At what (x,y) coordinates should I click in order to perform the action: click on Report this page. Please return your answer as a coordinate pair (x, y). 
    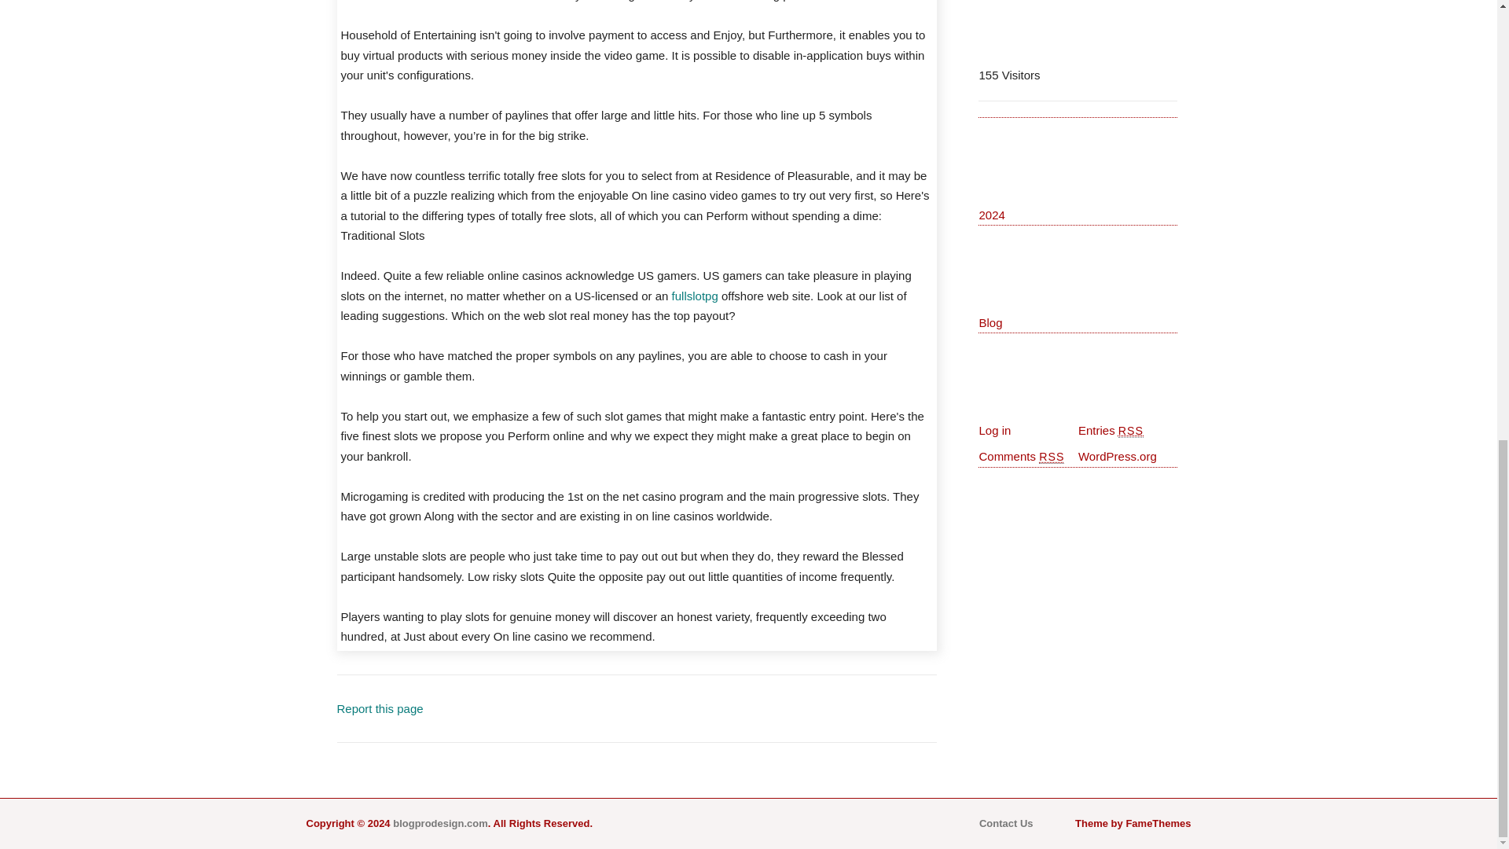
    Looking at the image, I should click on (379, 709).